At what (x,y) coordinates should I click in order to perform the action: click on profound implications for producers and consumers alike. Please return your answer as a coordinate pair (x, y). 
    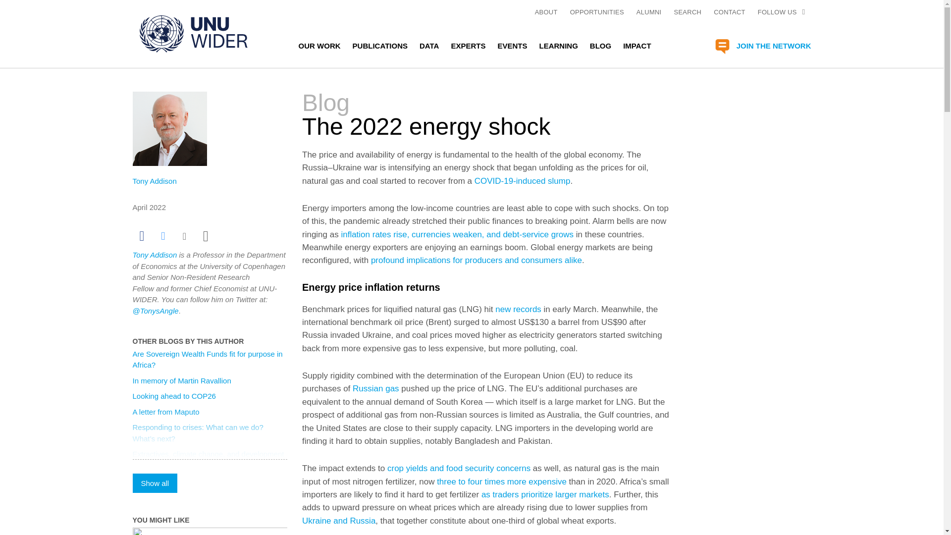
    Looking at the image, I should click on (476, 260).